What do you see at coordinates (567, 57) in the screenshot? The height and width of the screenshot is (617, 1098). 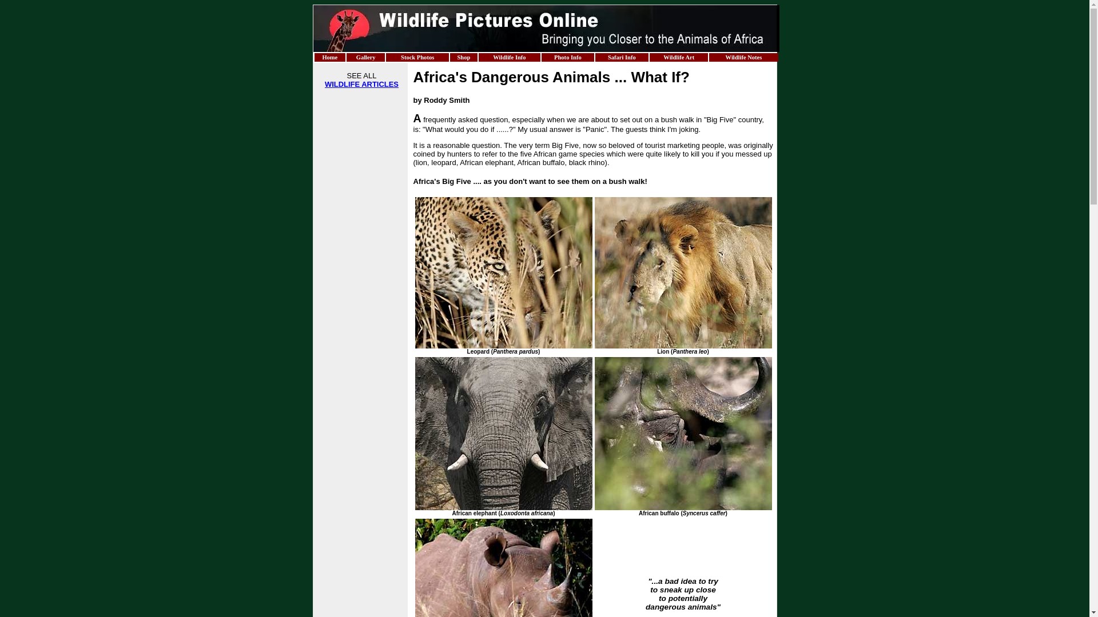 I see `Photo Info` at bounding box center [567, 57].